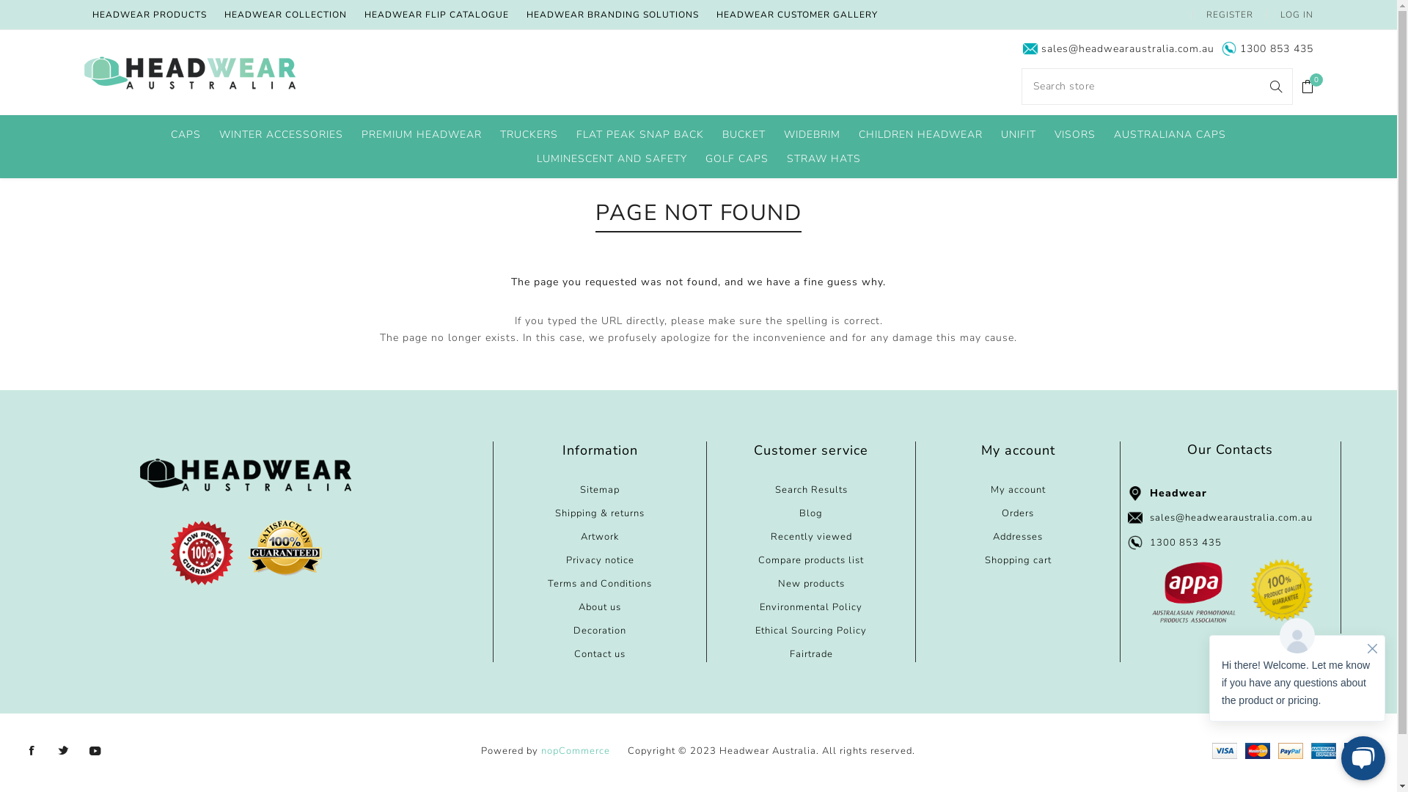  I want to click on Decoration, so click(600, 631).